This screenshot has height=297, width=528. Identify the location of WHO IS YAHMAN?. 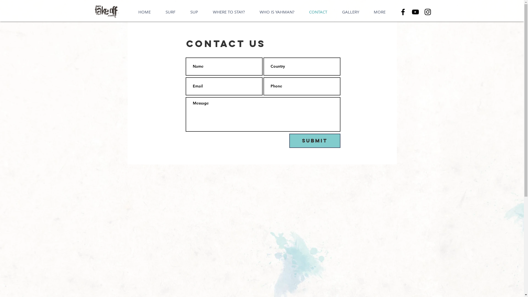
(277, 12).